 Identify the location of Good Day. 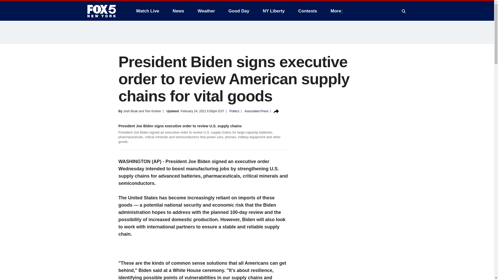
(239, 11).